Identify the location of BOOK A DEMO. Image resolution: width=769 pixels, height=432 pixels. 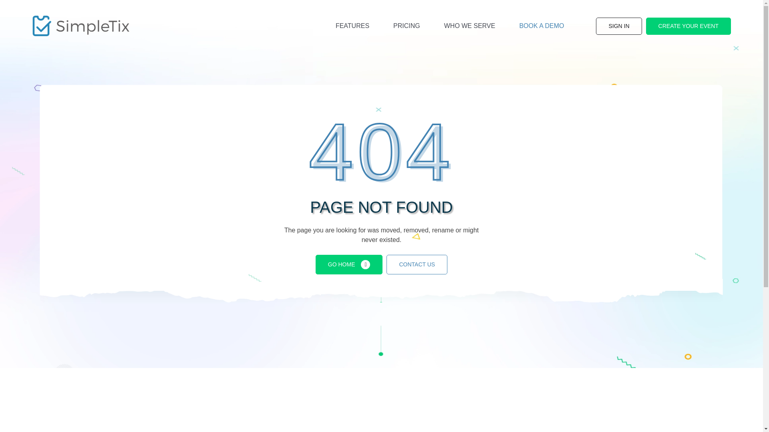
(542, 26).